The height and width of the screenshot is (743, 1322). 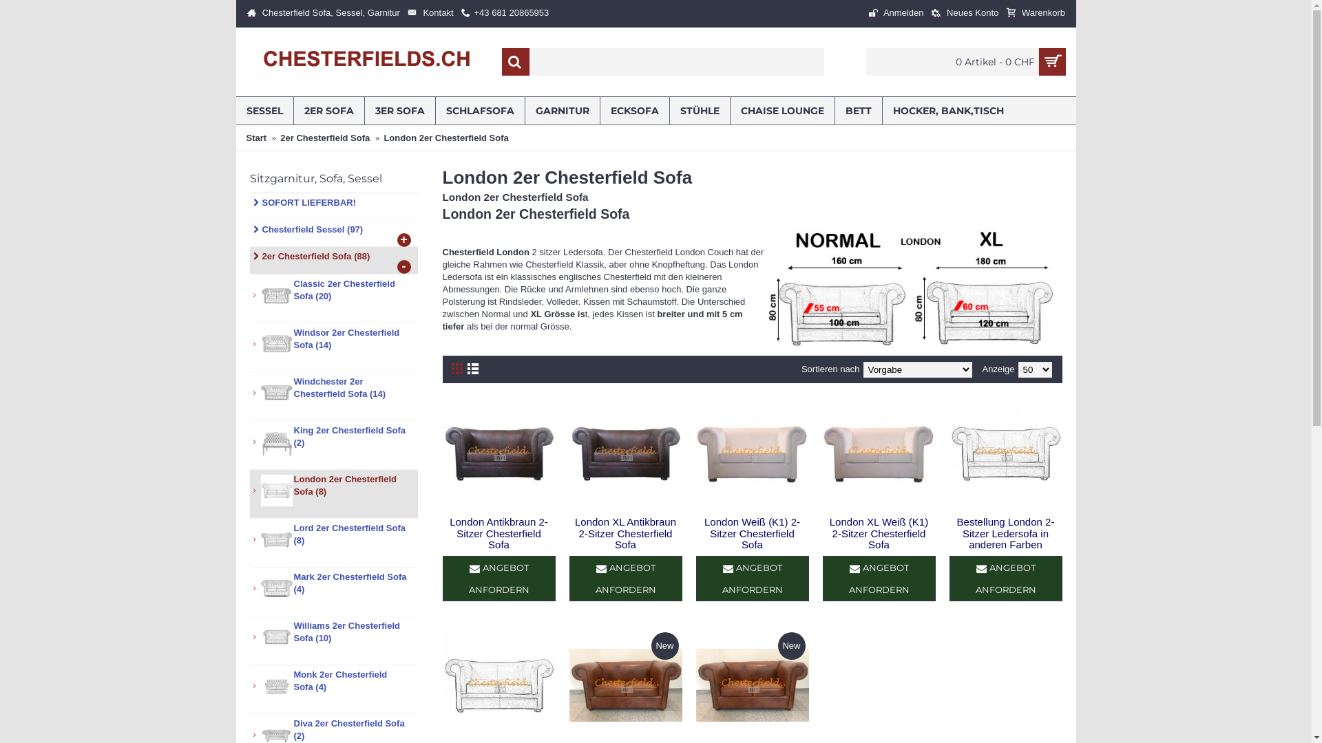 What do you see at coordinates (479, 111) in the screenshot?
I see `SCHLAFSOFA` at bounding box center [479, 111].